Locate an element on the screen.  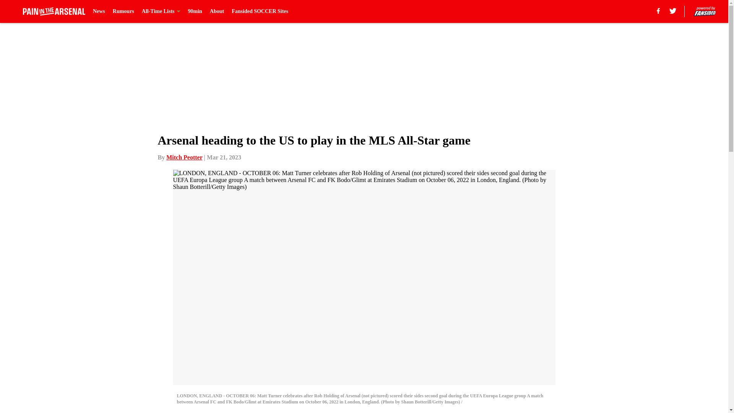
Rumours is located at coordinates (123, 11).